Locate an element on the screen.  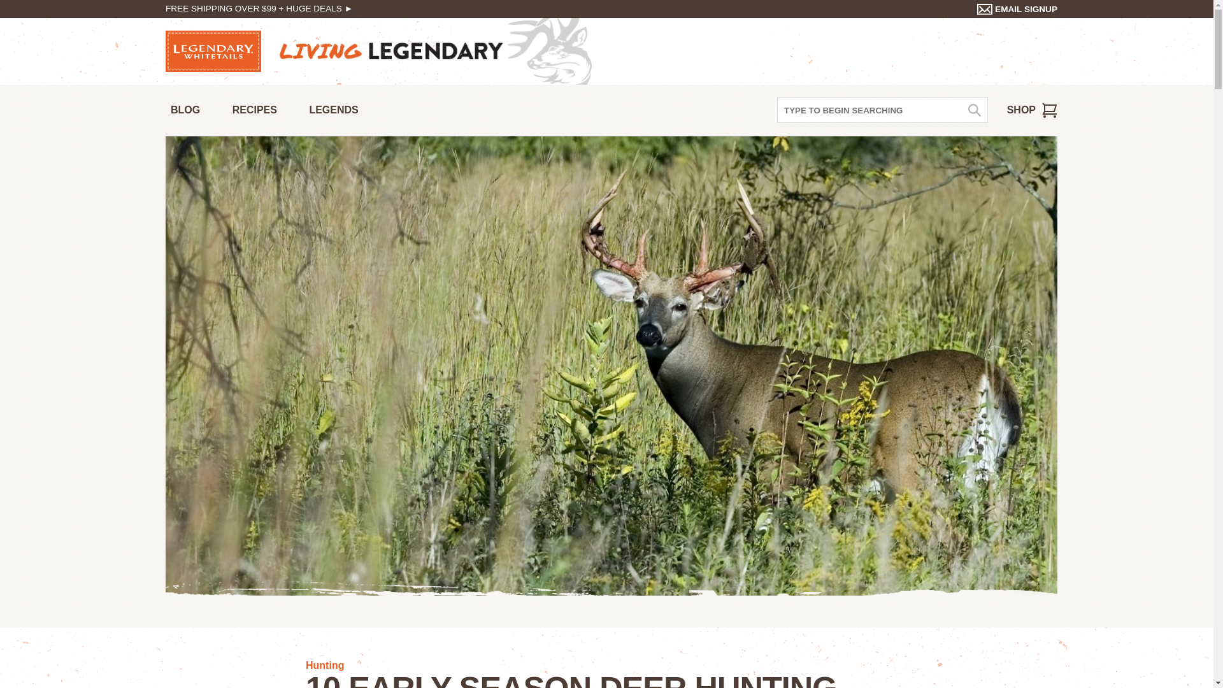
SHOP is located at coordinates (1032, 110).